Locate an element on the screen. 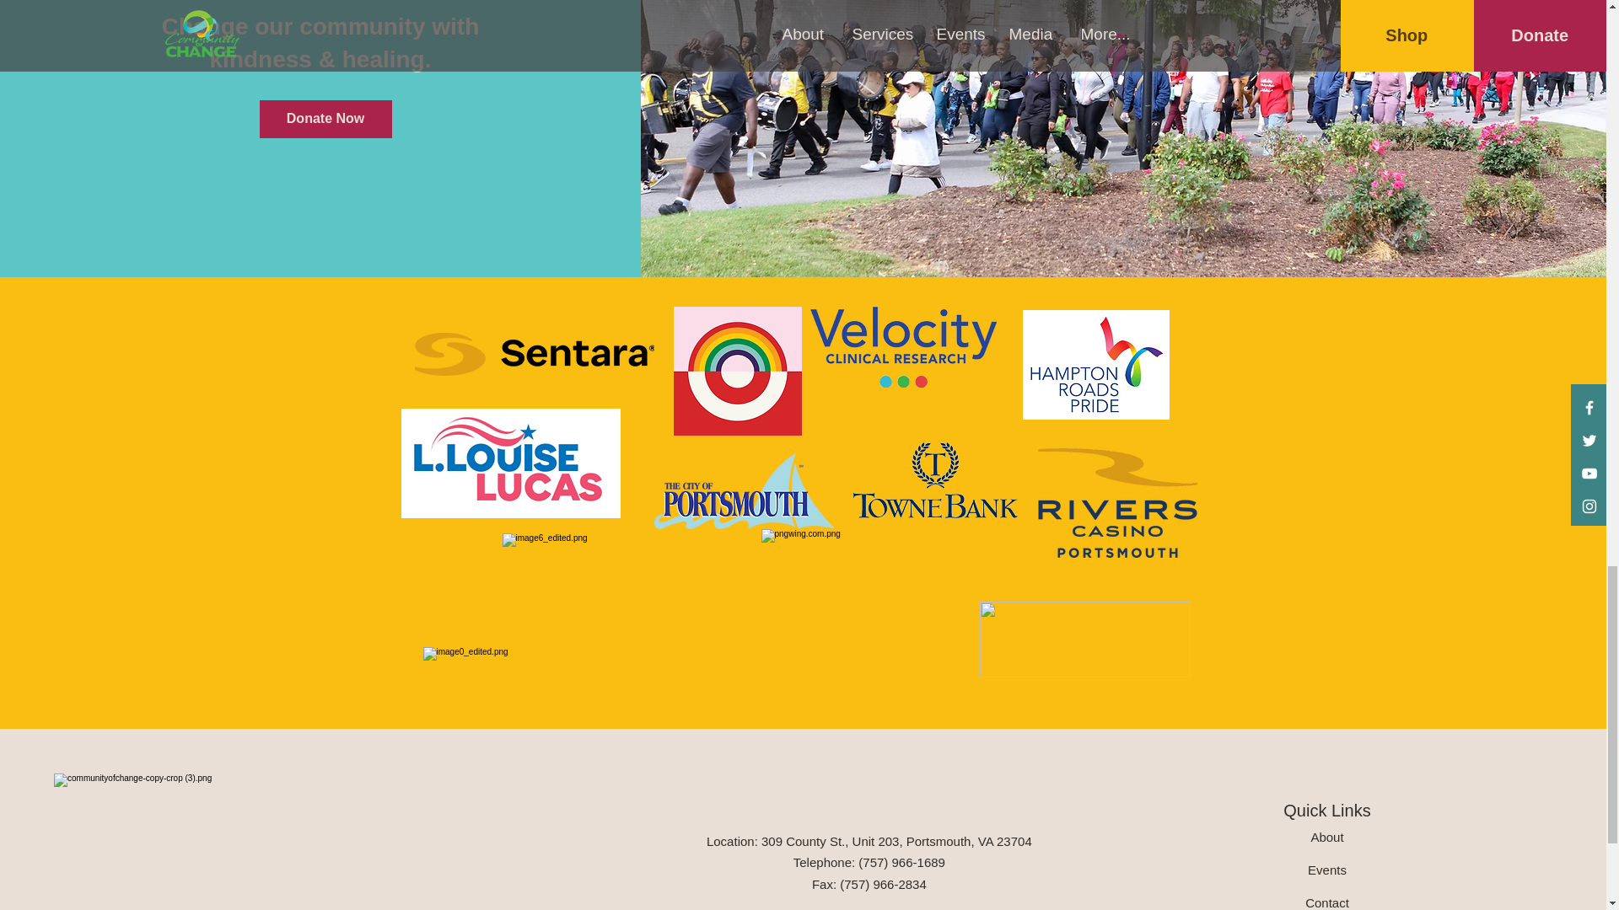  About is located at coordinates (1326, 837).